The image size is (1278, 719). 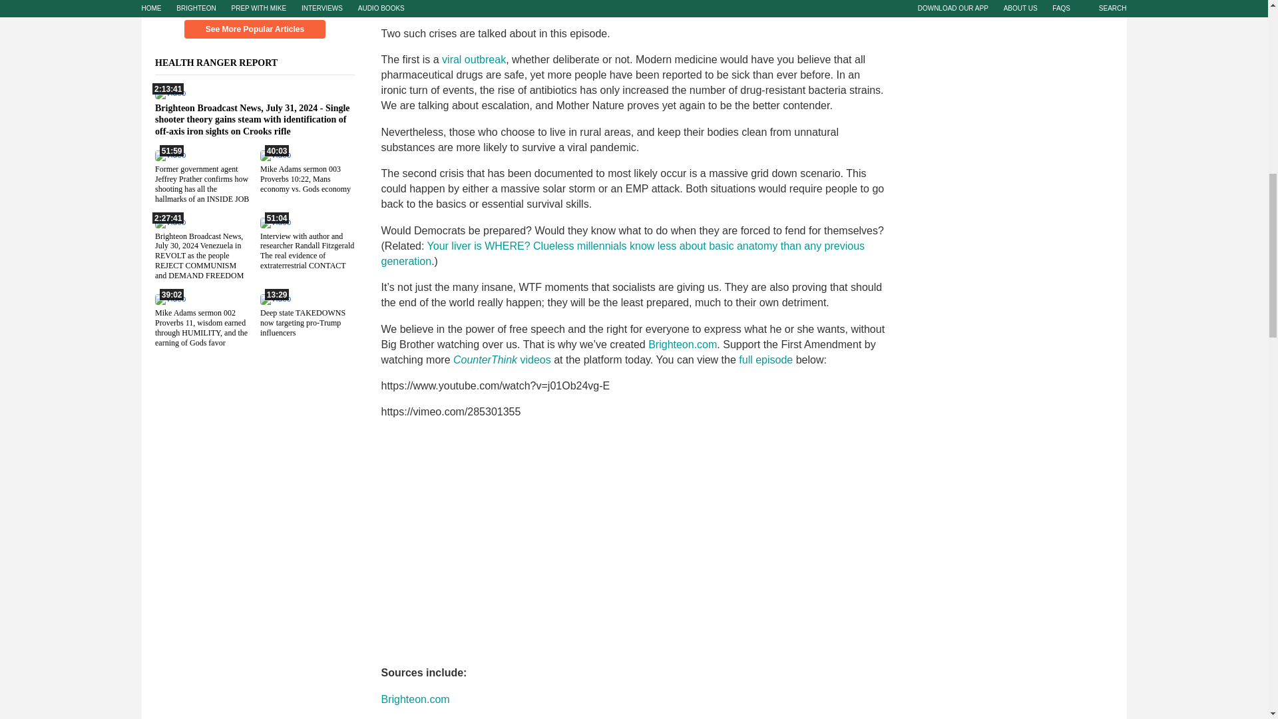 What do you see at coordinates (274, 154) in the screenshot?
I see `40:03` at bounding box center [274, 154].